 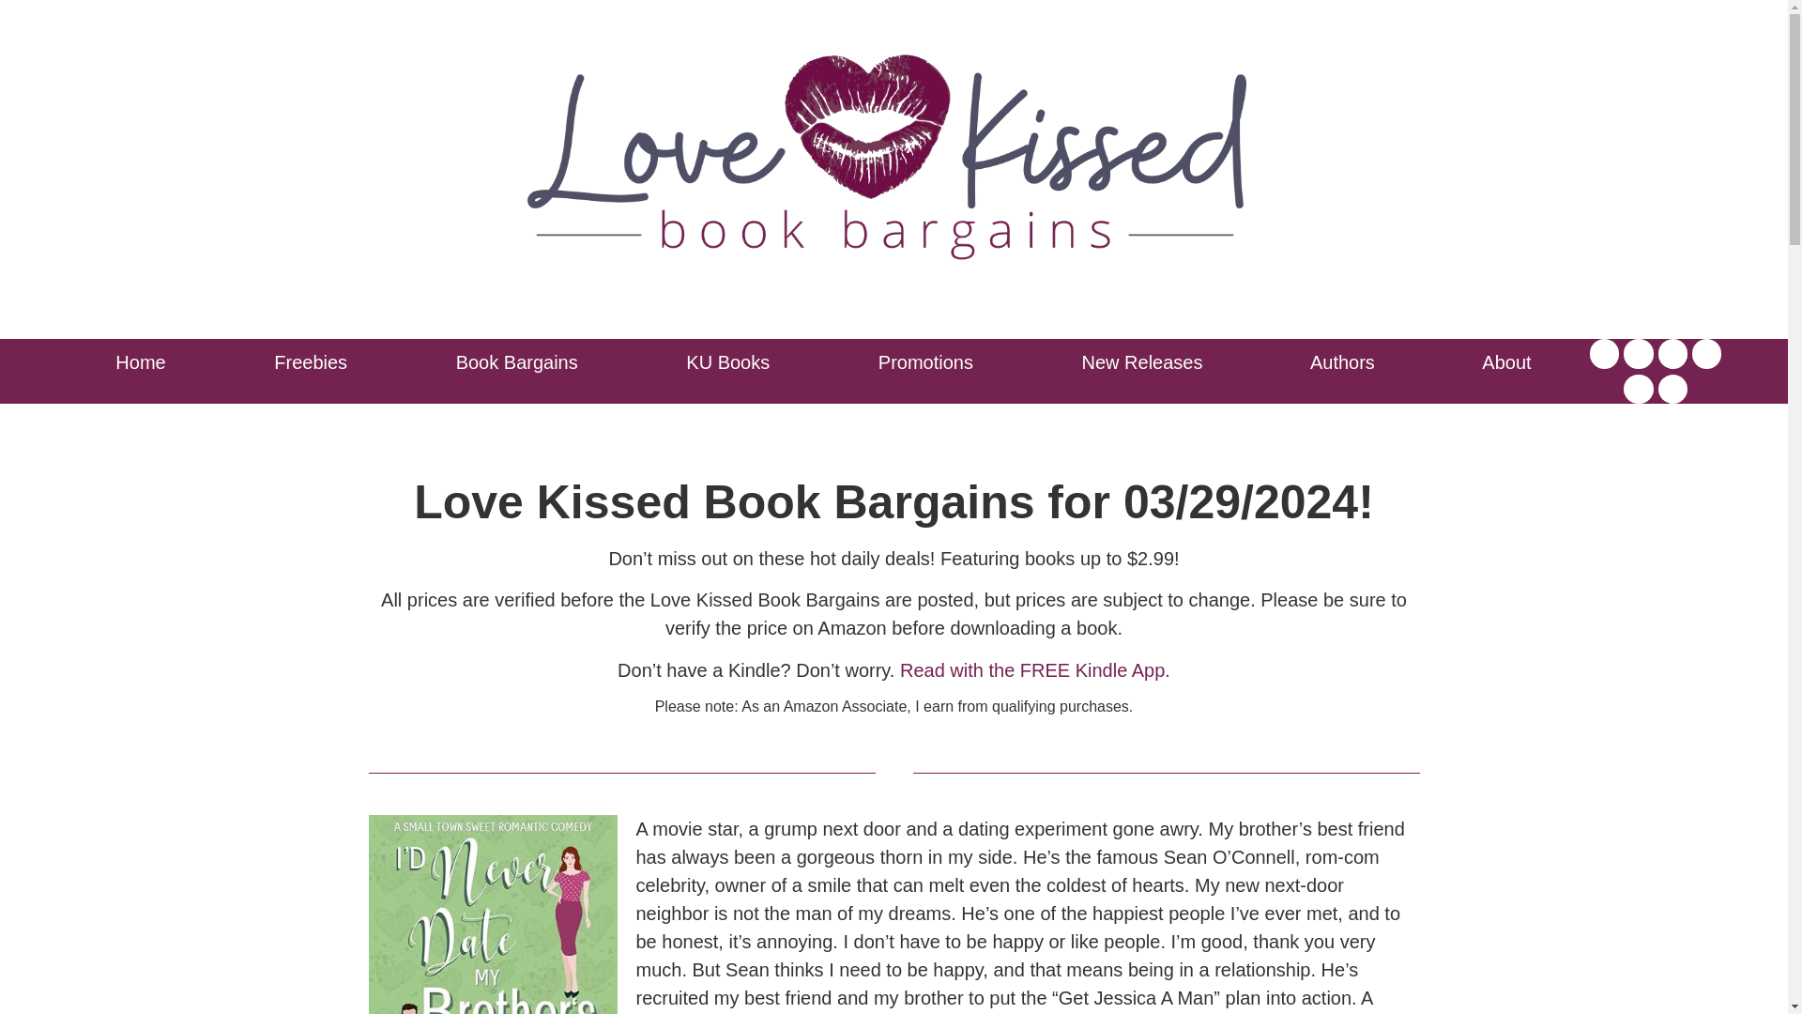 I want to click on   Home, so click(x=135, y=362).